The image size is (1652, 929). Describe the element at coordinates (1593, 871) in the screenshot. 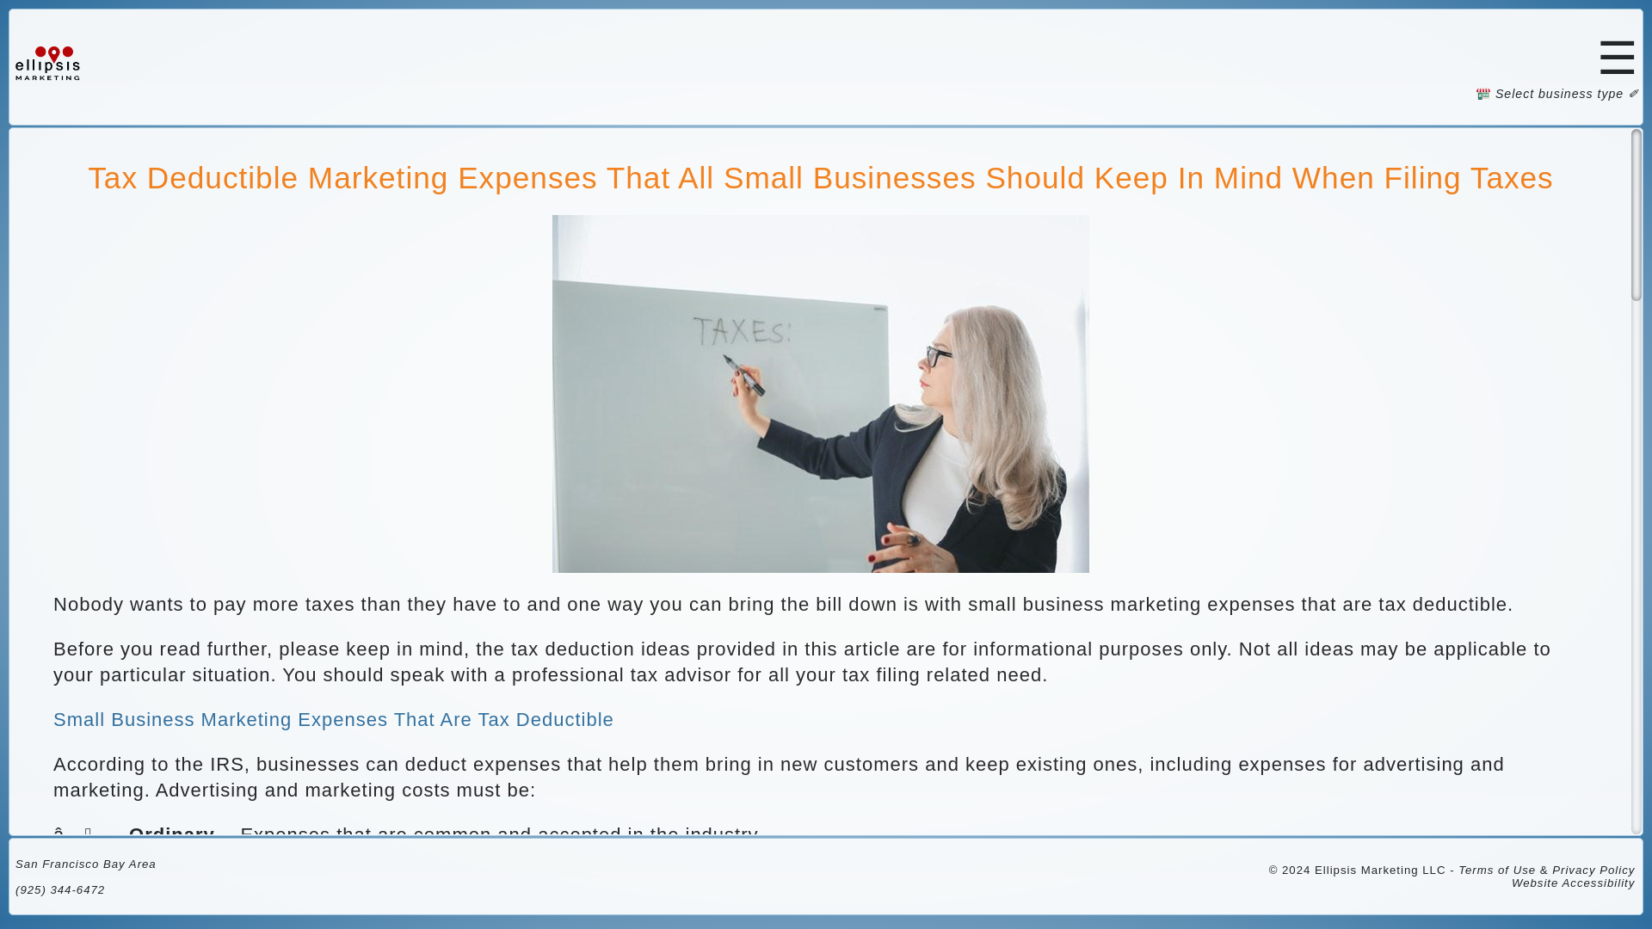

I see `Privacy Policy` at that location.